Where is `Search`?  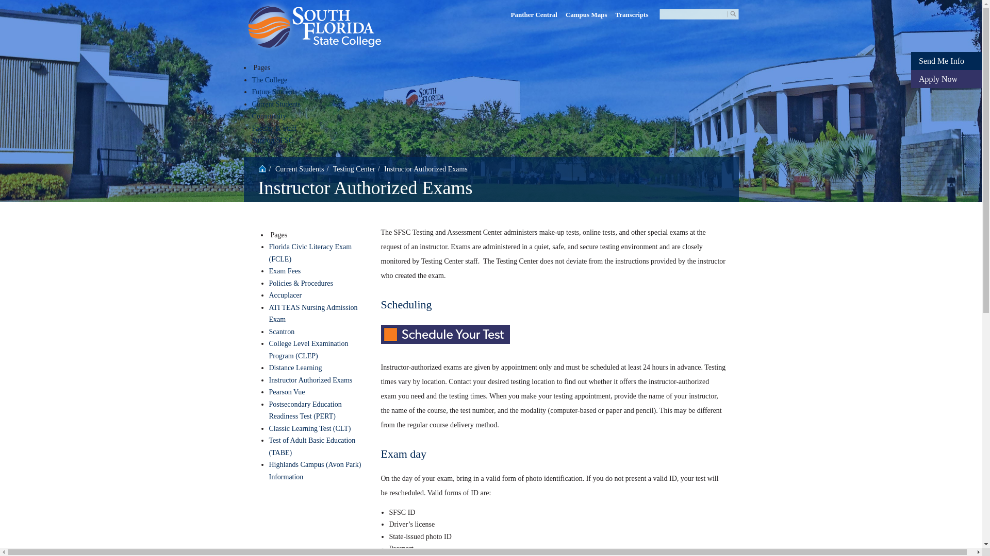 Search is located at coordinates (728, 15).